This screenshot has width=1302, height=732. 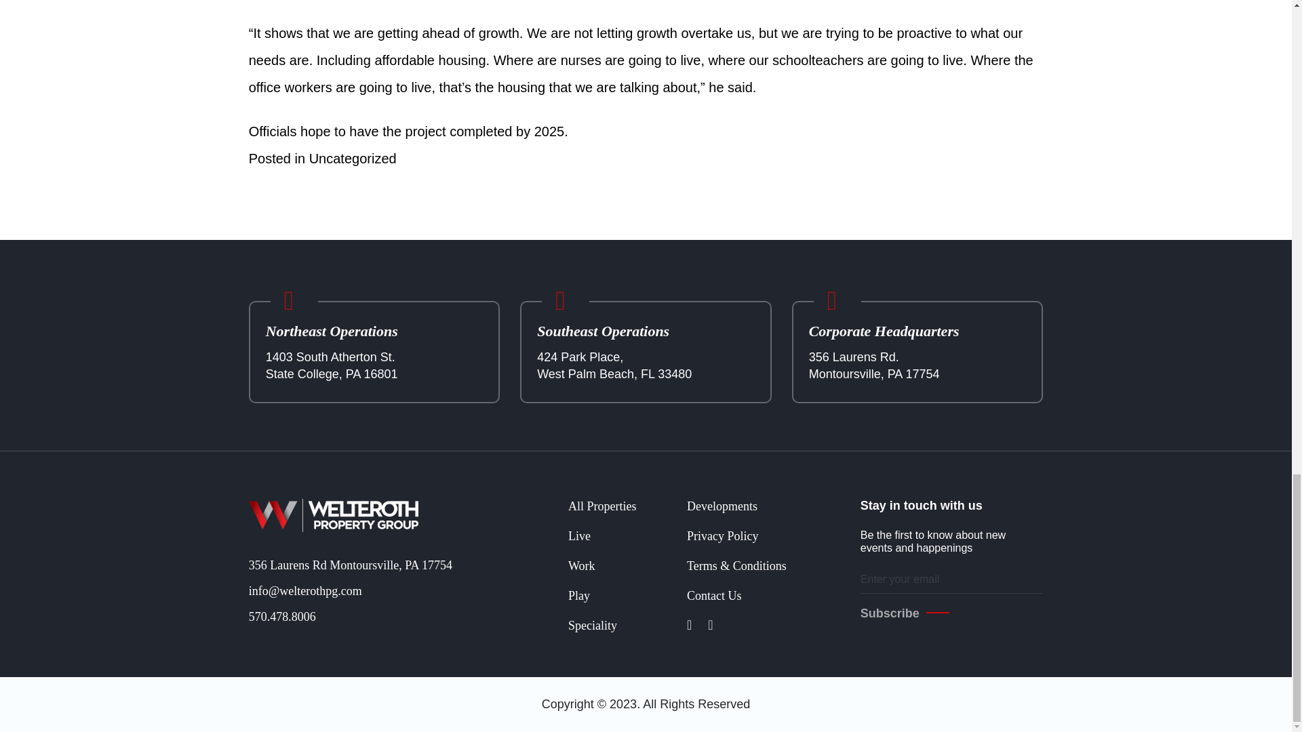 What do you see at coordinates (722, 506) in the screenshot?
I see `Developments` at bounding box center [722, 506].